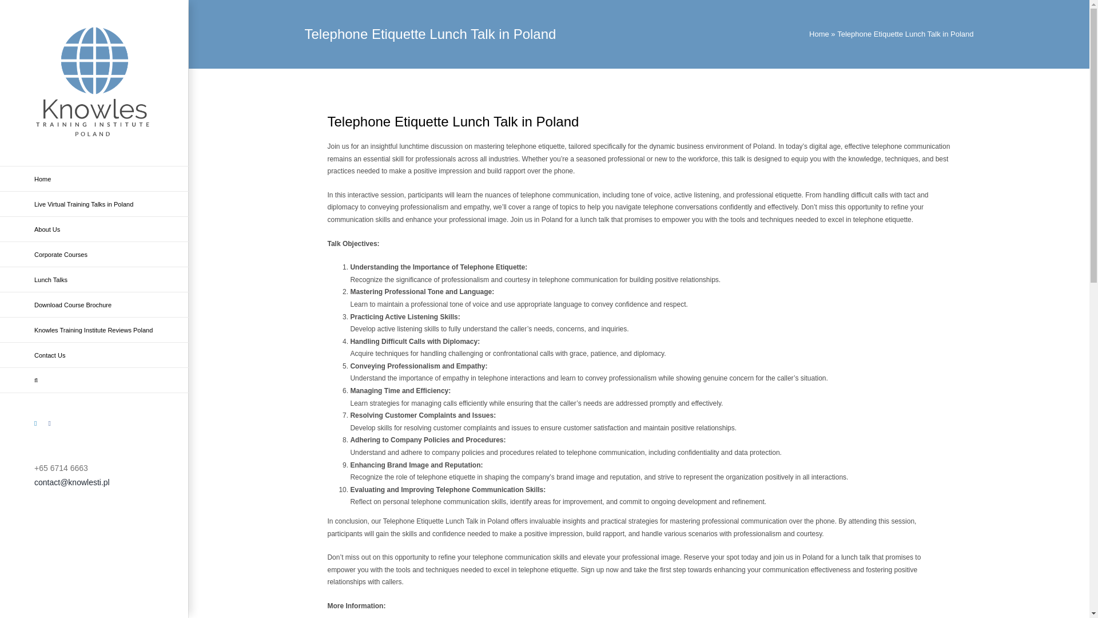 The height and width of the screenshot is (618, 1098). What do you see at coordinates (94, 229) in the screenshot?
I see `About Us` at bounding box center [94, 229].